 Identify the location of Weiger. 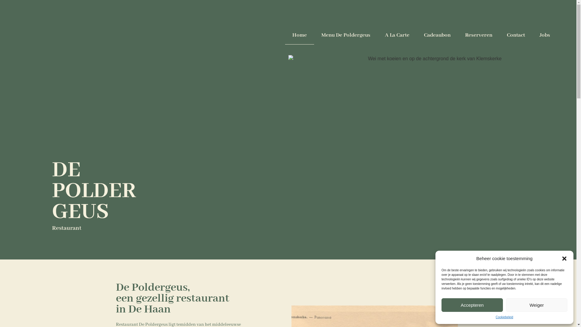
(537, 305).